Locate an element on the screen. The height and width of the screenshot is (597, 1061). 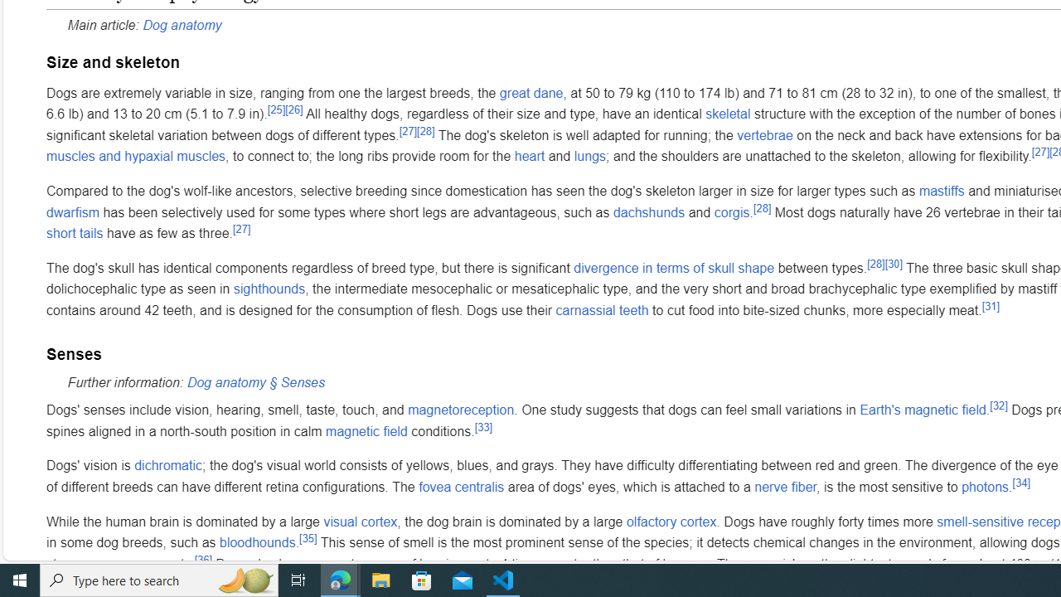
carnassial teeth is located at coordinates (602, 310).